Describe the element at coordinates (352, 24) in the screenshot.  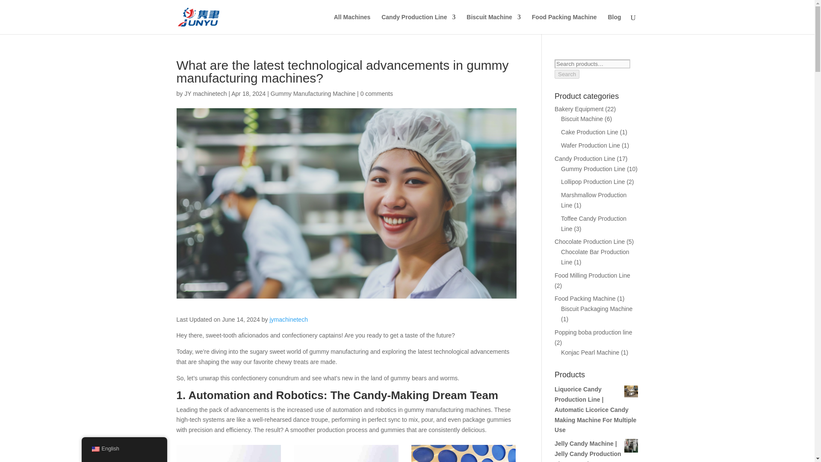
I see `0 comments` at that location.